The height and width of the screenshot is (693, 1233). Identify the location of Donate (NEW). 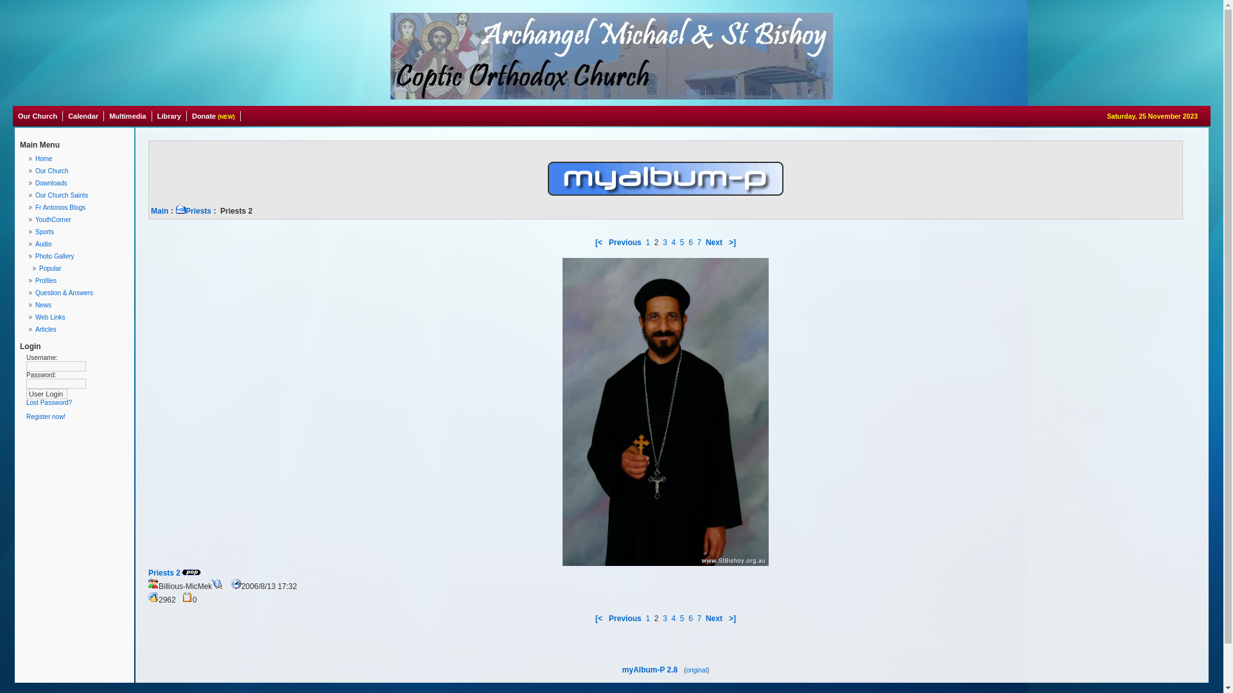
(214, 116).